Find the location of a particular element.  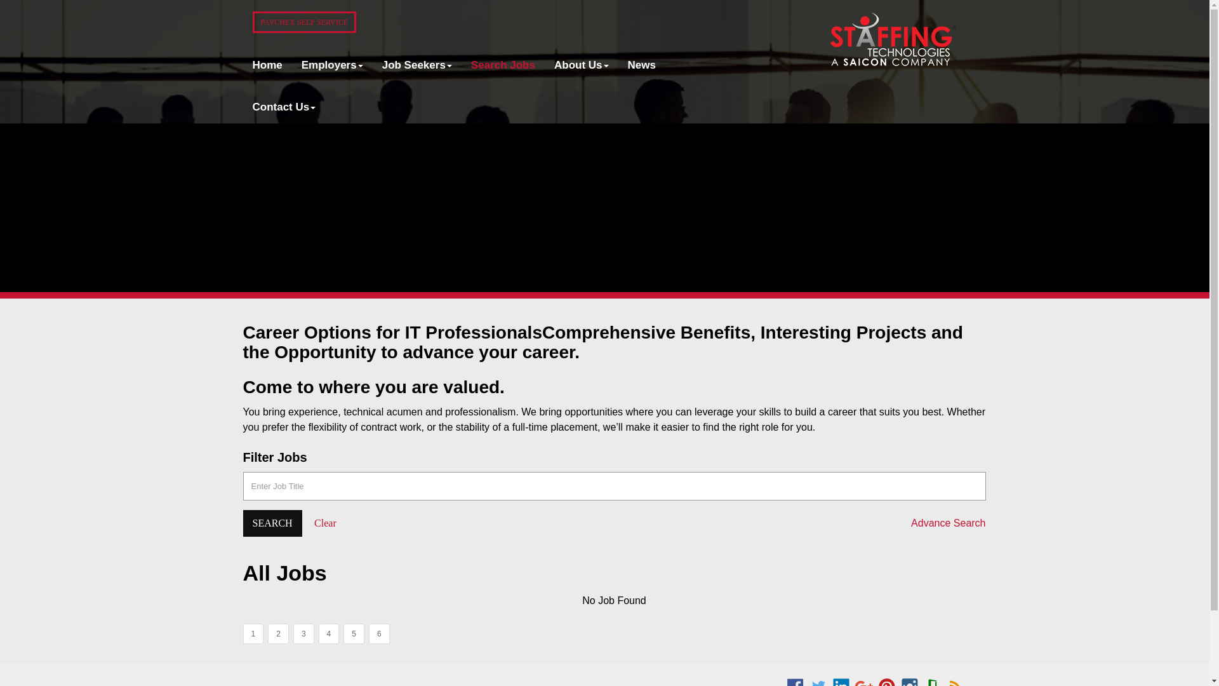

4 is located at coordinates (329, 634).